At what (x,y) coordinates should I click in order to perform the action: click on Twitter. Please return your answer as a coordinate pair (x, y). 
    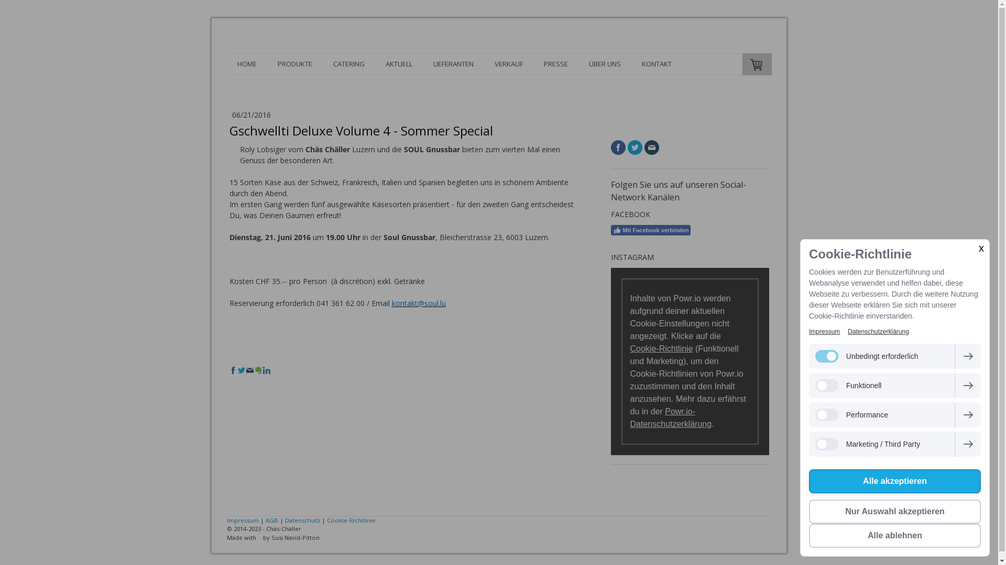
    Looking at the image, I should click on (635, 148).